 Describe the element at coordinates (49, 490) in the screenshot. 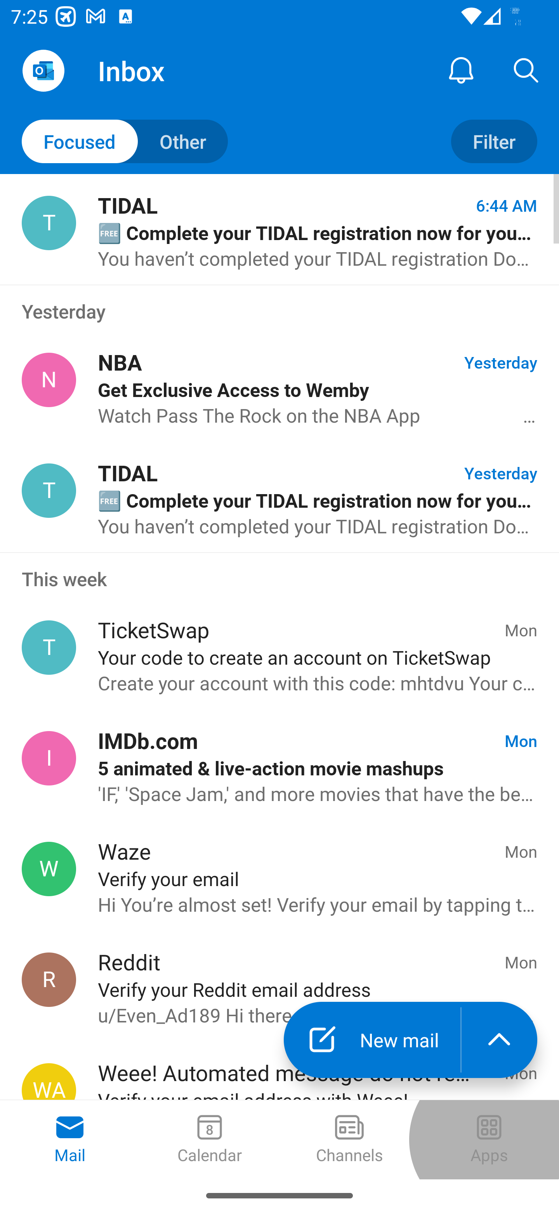

I see `TIDAL, hello@email.tidal.com` at that location.